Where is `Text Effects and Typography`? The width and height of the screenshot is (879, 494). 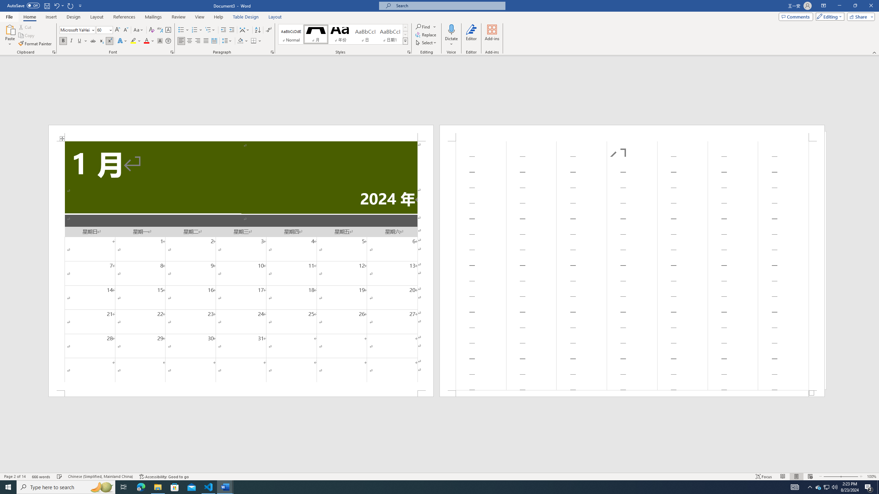
Text Effects and Typography is located at coordinates (122, 41).